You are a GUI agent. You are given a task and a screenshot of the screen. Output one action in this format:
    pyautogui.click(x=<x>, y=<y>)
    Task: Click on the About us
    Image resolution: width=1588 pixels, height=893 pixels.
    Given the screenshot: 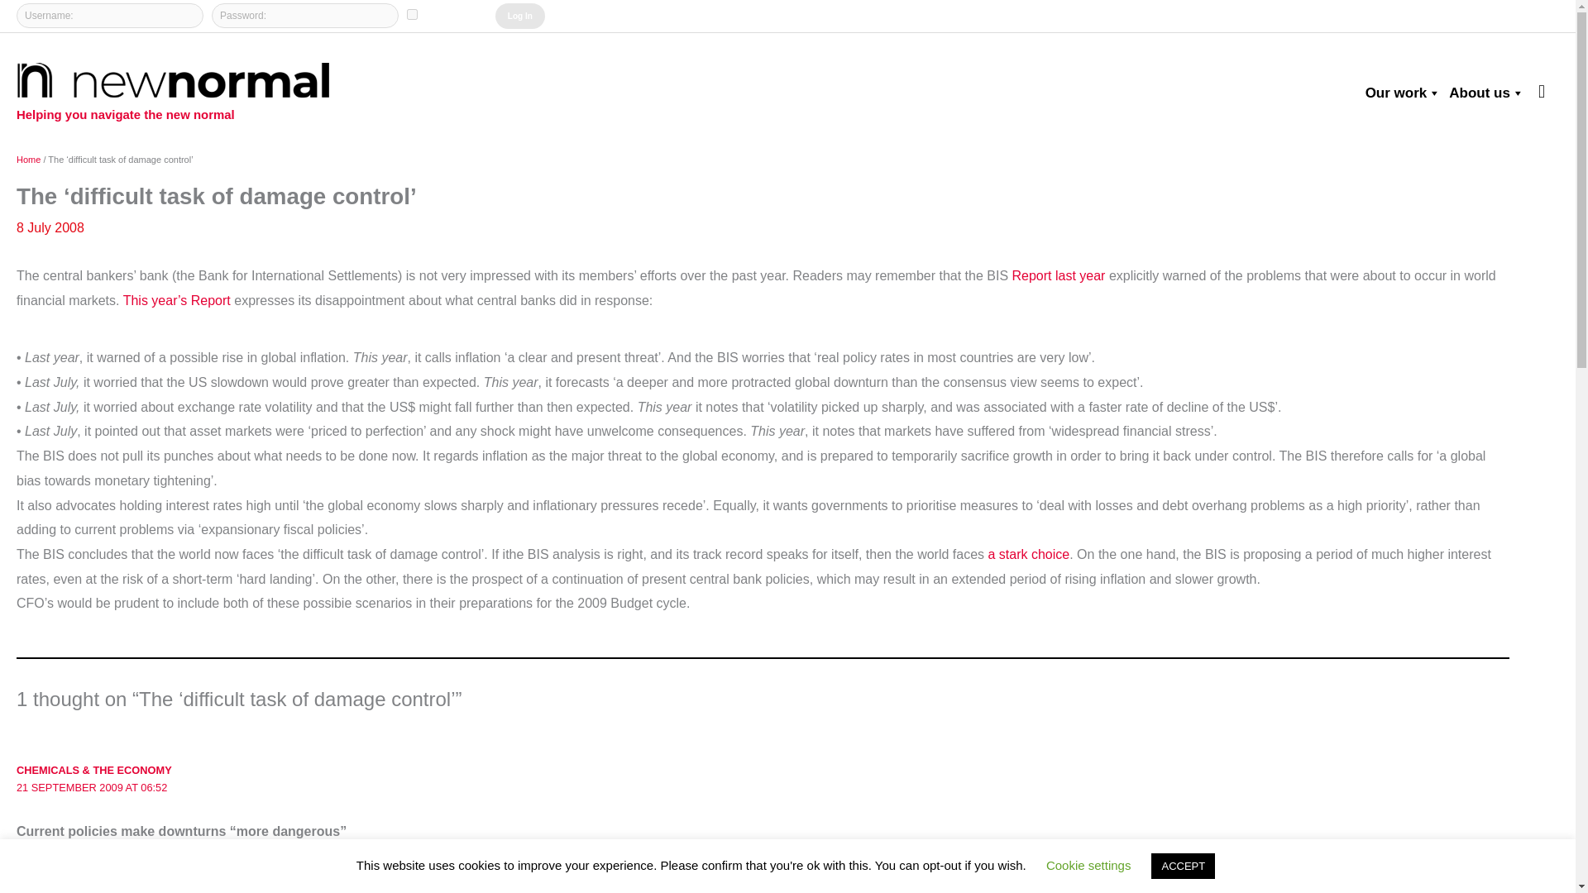 What is the action you would take?
    pyautogui.click(x=1482, y=93)
    